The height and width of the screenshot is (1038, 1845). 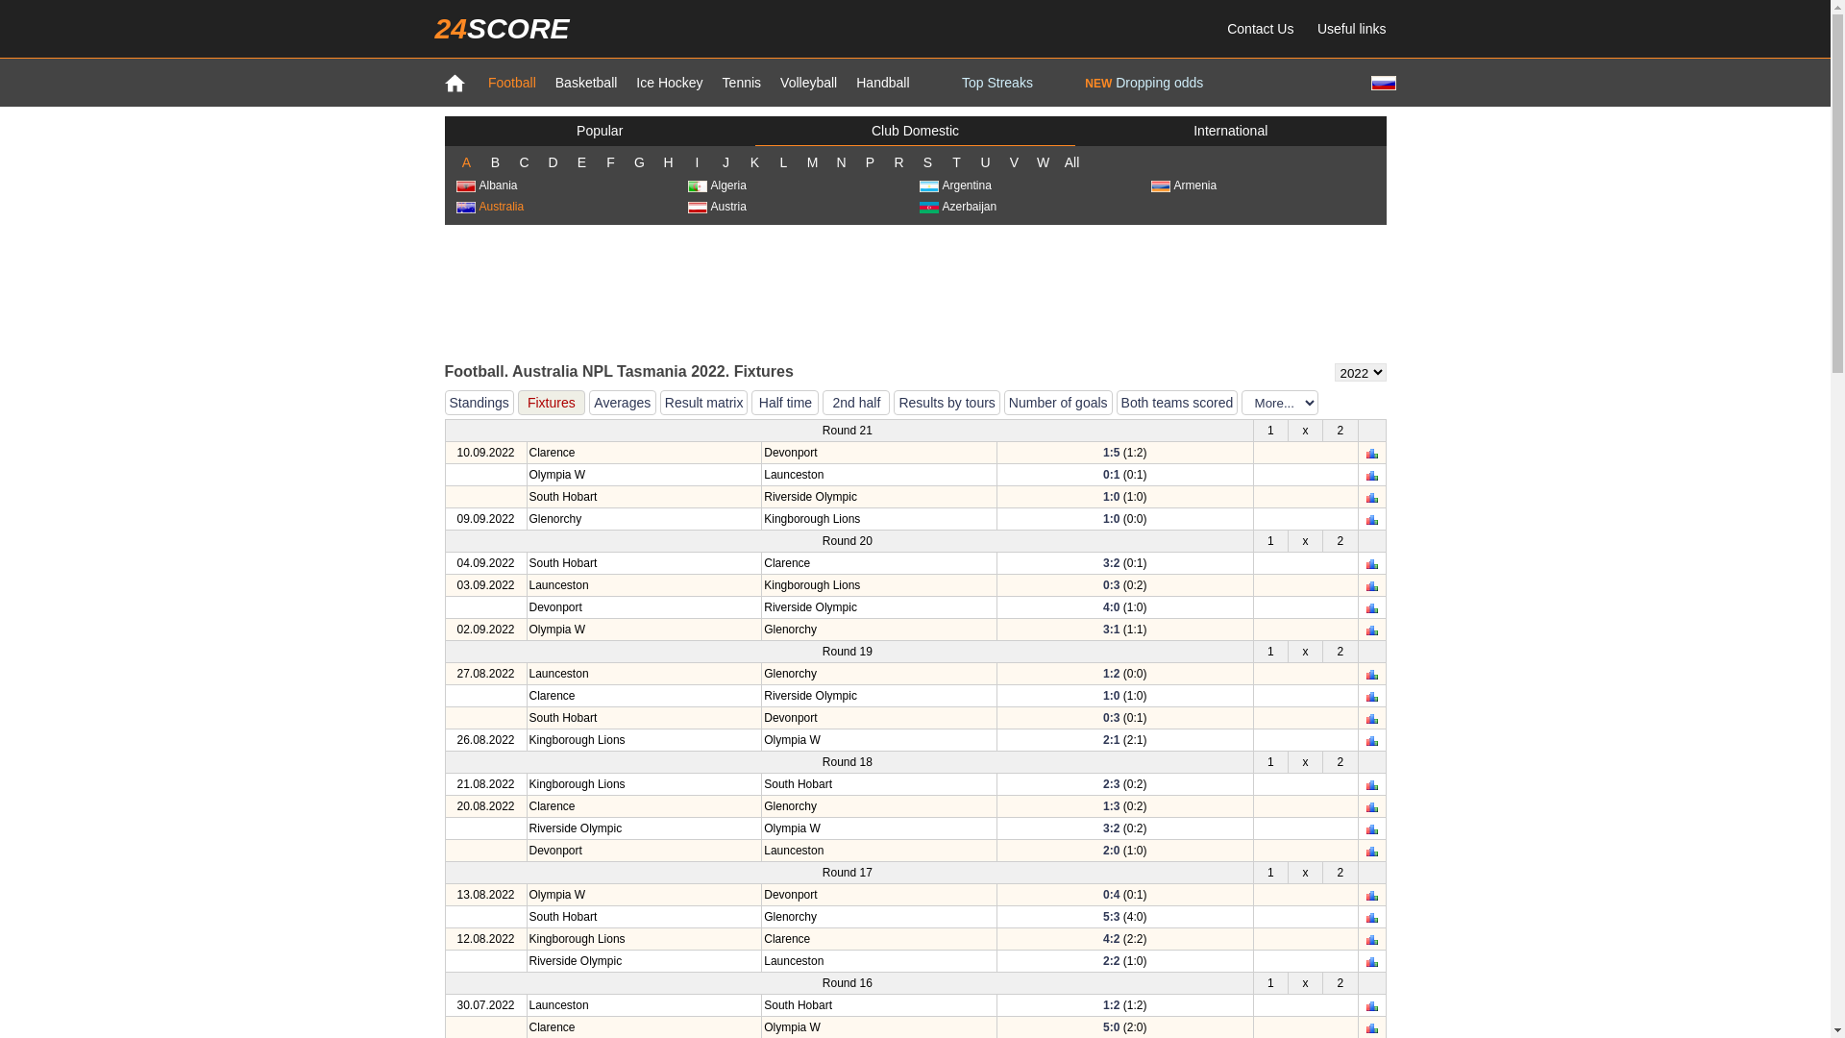 What do you see at coordinates (812, 162) in the screenshot?
I see `M` at bounding box center [812, 162].